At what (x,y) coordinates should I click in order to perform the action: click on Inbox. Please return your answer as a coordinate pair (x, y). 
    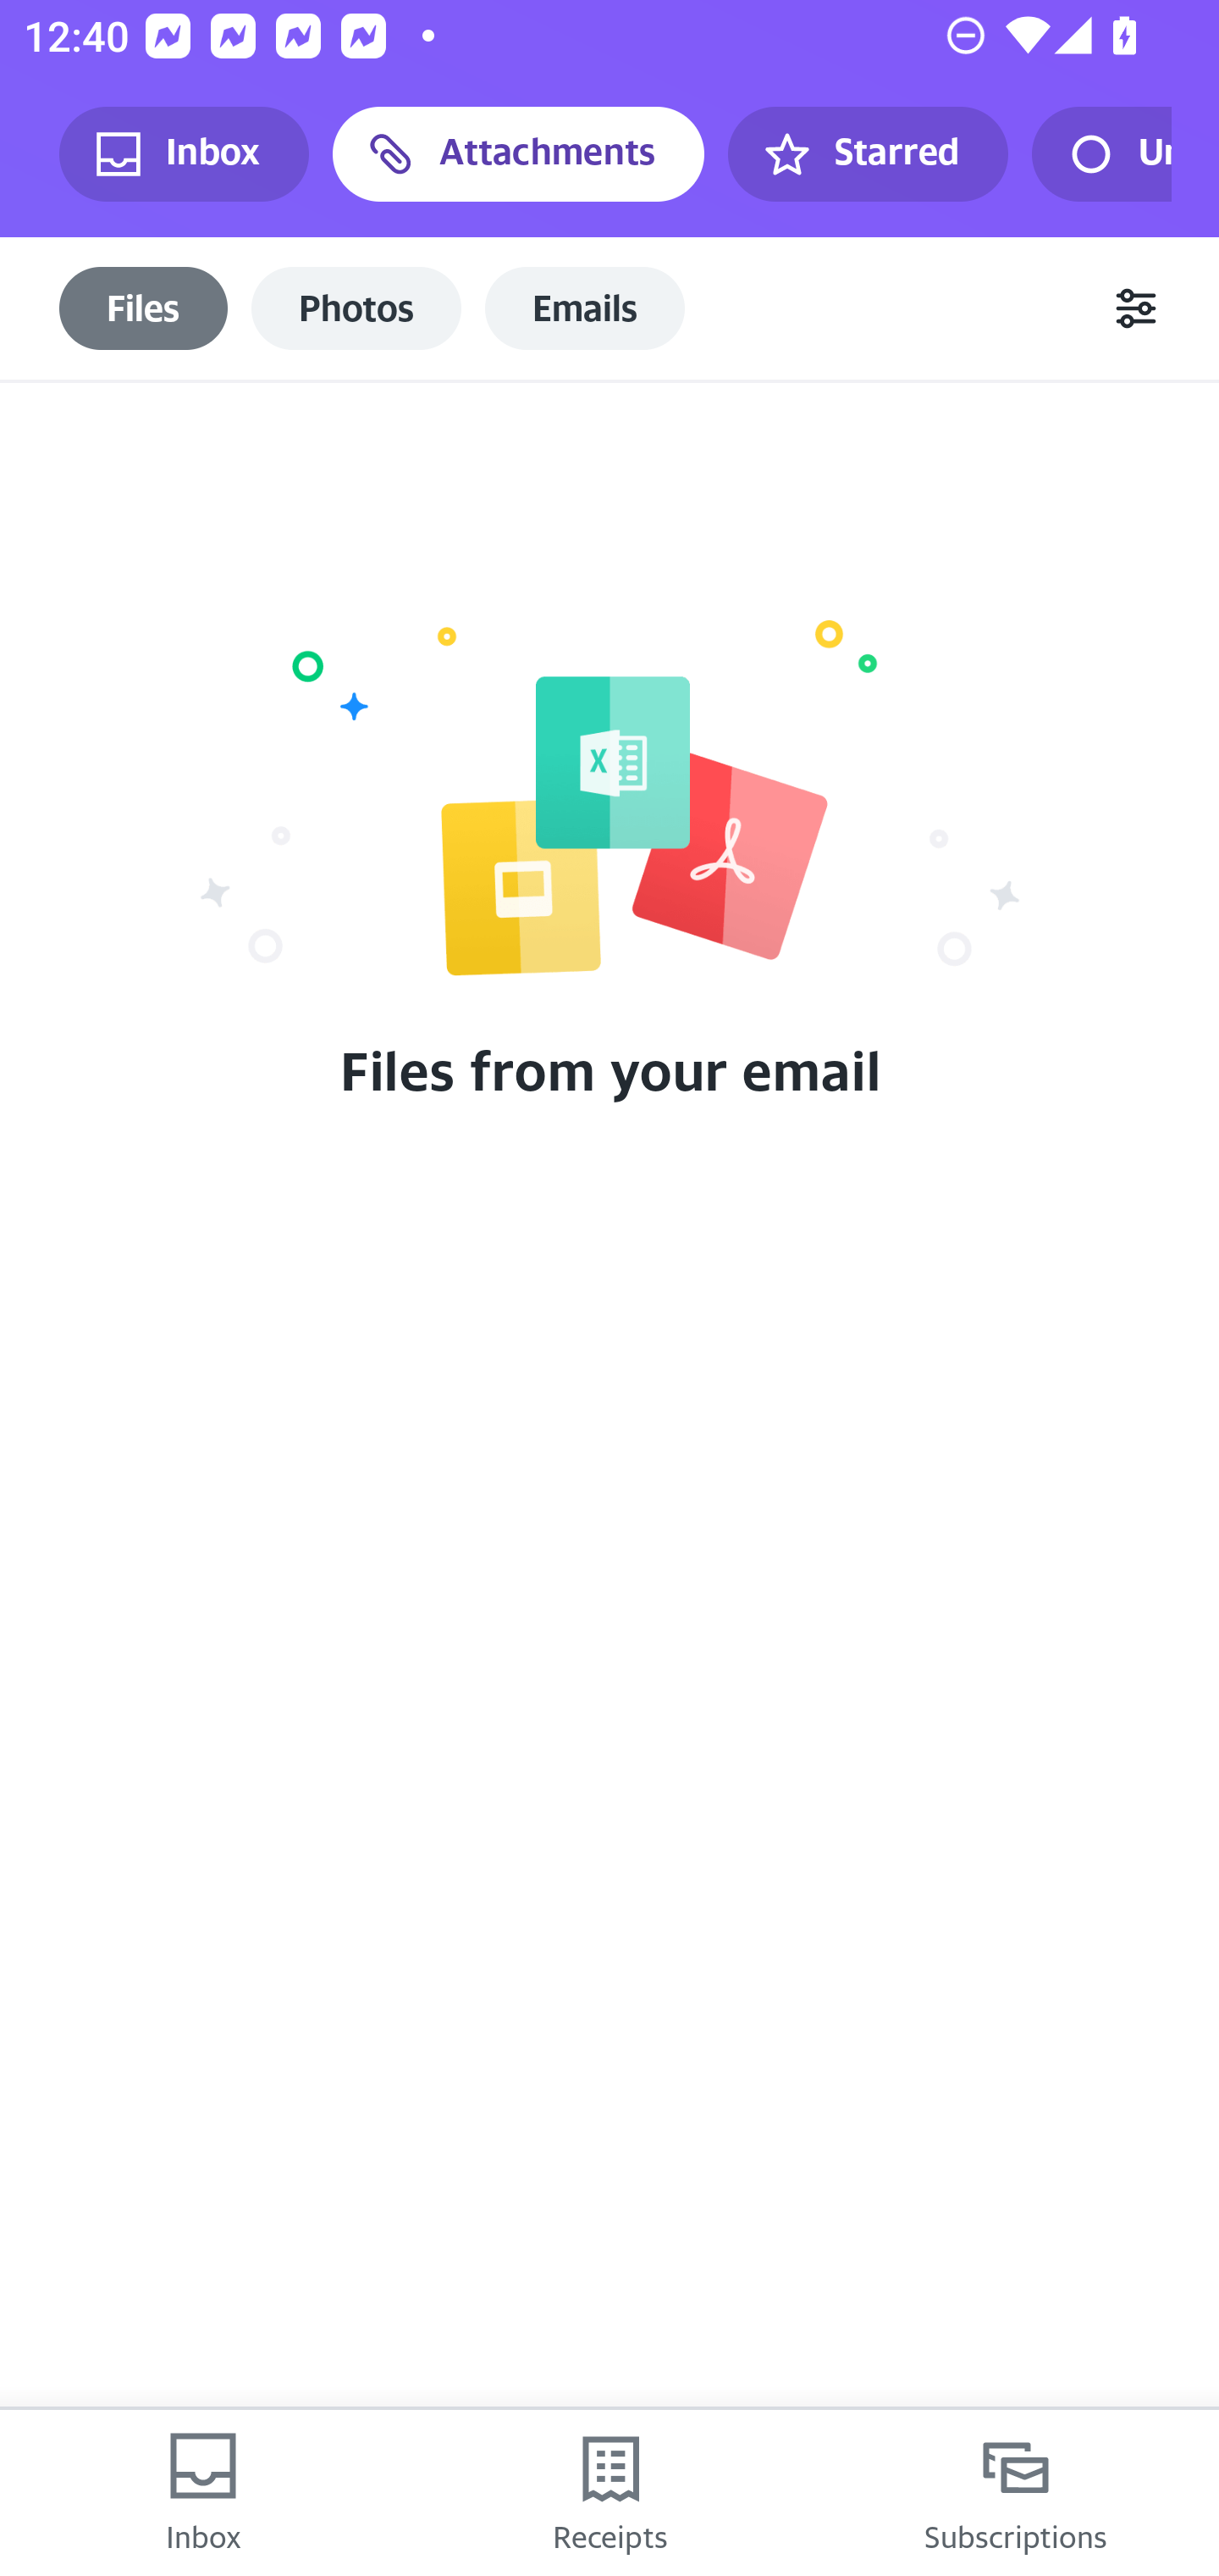
    Looking at the image, I should click on (203, 2493).